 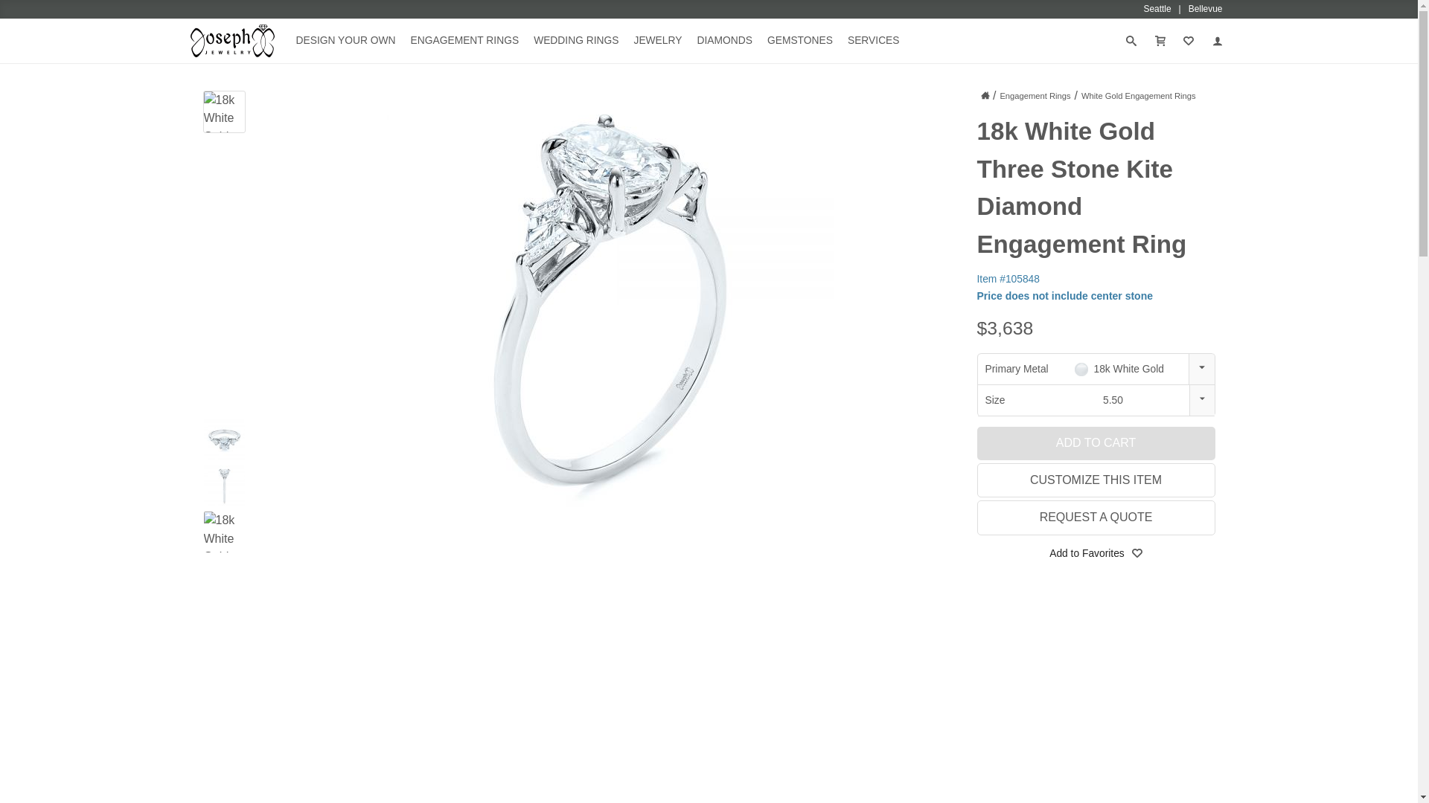 I want to click on ENGAGEMENT RINGS, so click(x=464, y=40).